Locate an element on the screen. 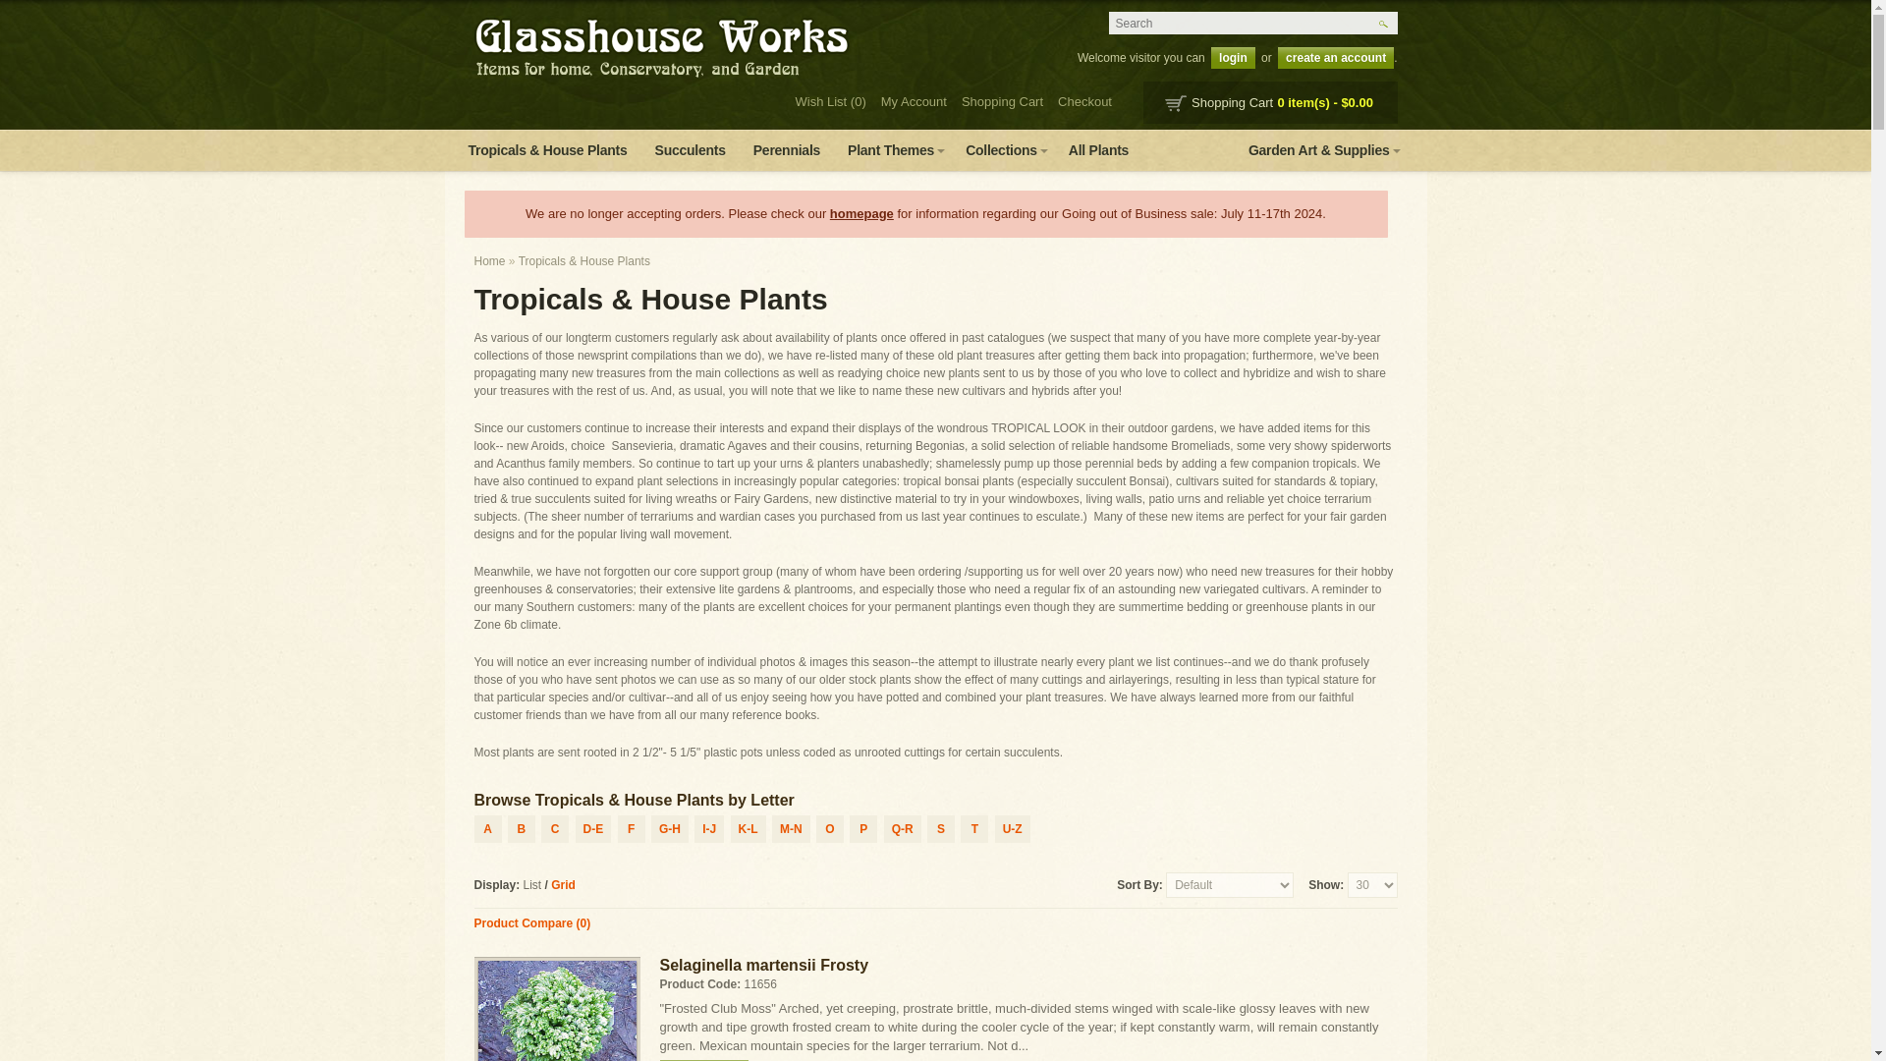 The image size is (1886, 1061). Checkout is located at coordinates (1081, 102).